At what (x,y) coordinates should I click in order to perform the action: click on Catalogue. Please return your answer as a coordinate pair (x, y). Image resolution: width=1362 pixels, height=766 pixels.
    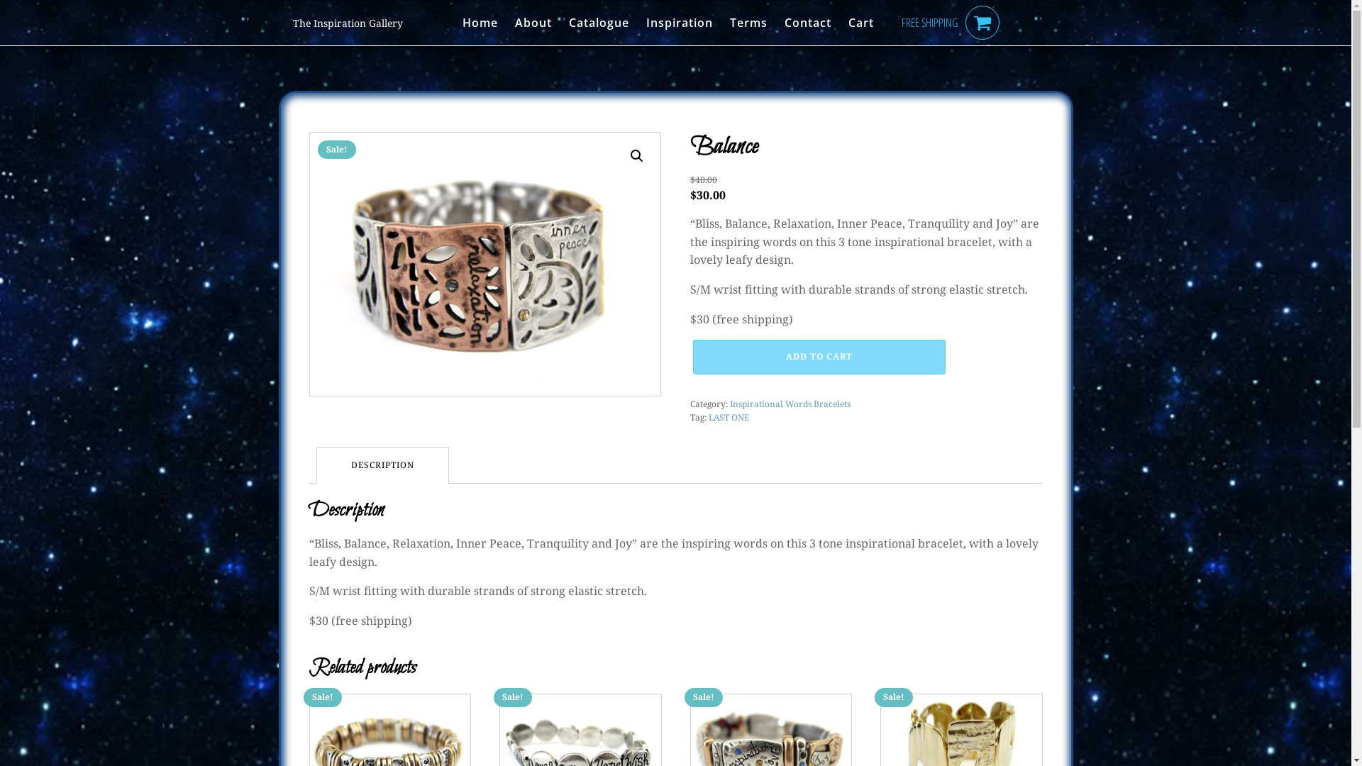
    Looking at the image, I should click on (599, 23).